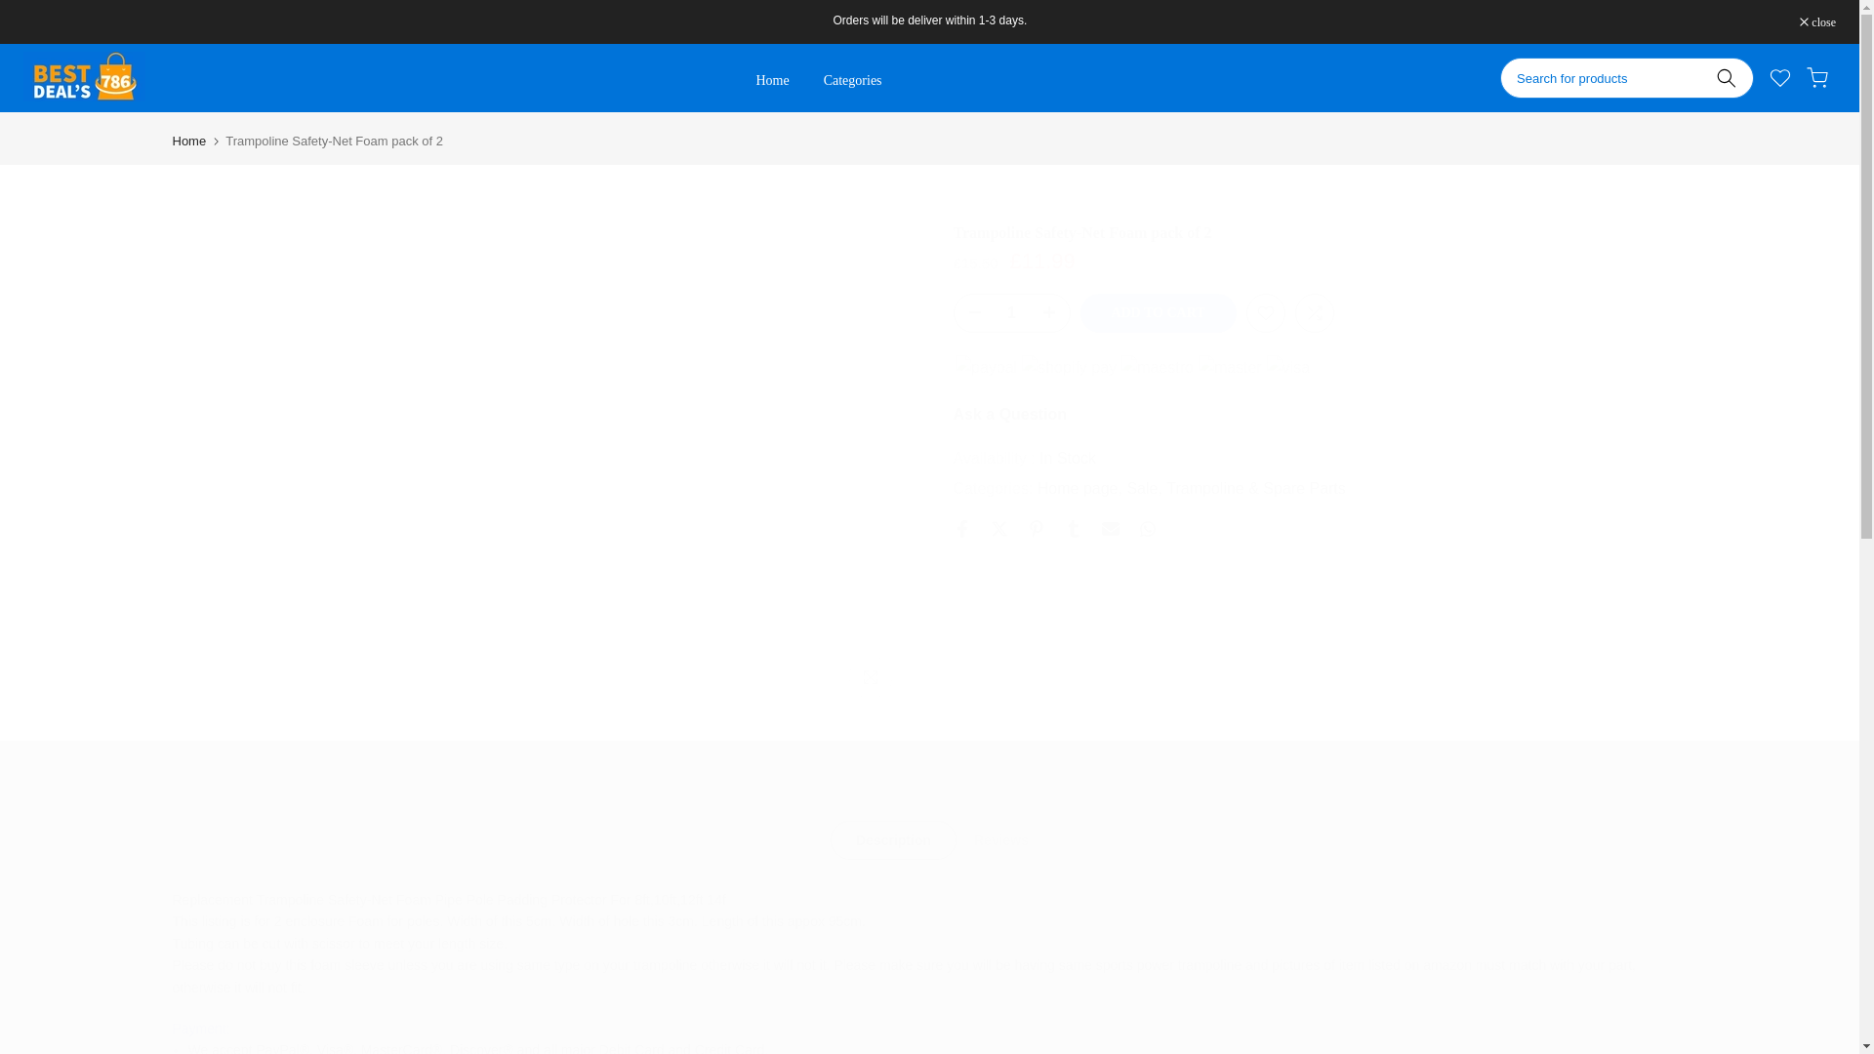  I want to click on ADD TO CART, so click(1157, 313).